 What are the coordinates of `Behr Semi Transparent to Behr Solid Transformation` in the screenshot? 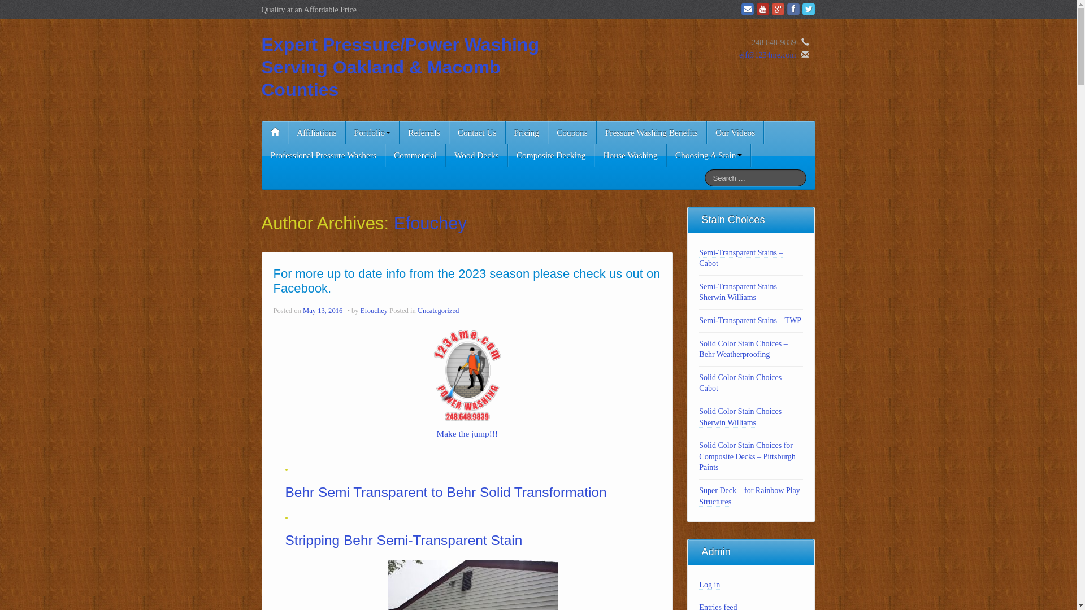 It's located at (445, 493).